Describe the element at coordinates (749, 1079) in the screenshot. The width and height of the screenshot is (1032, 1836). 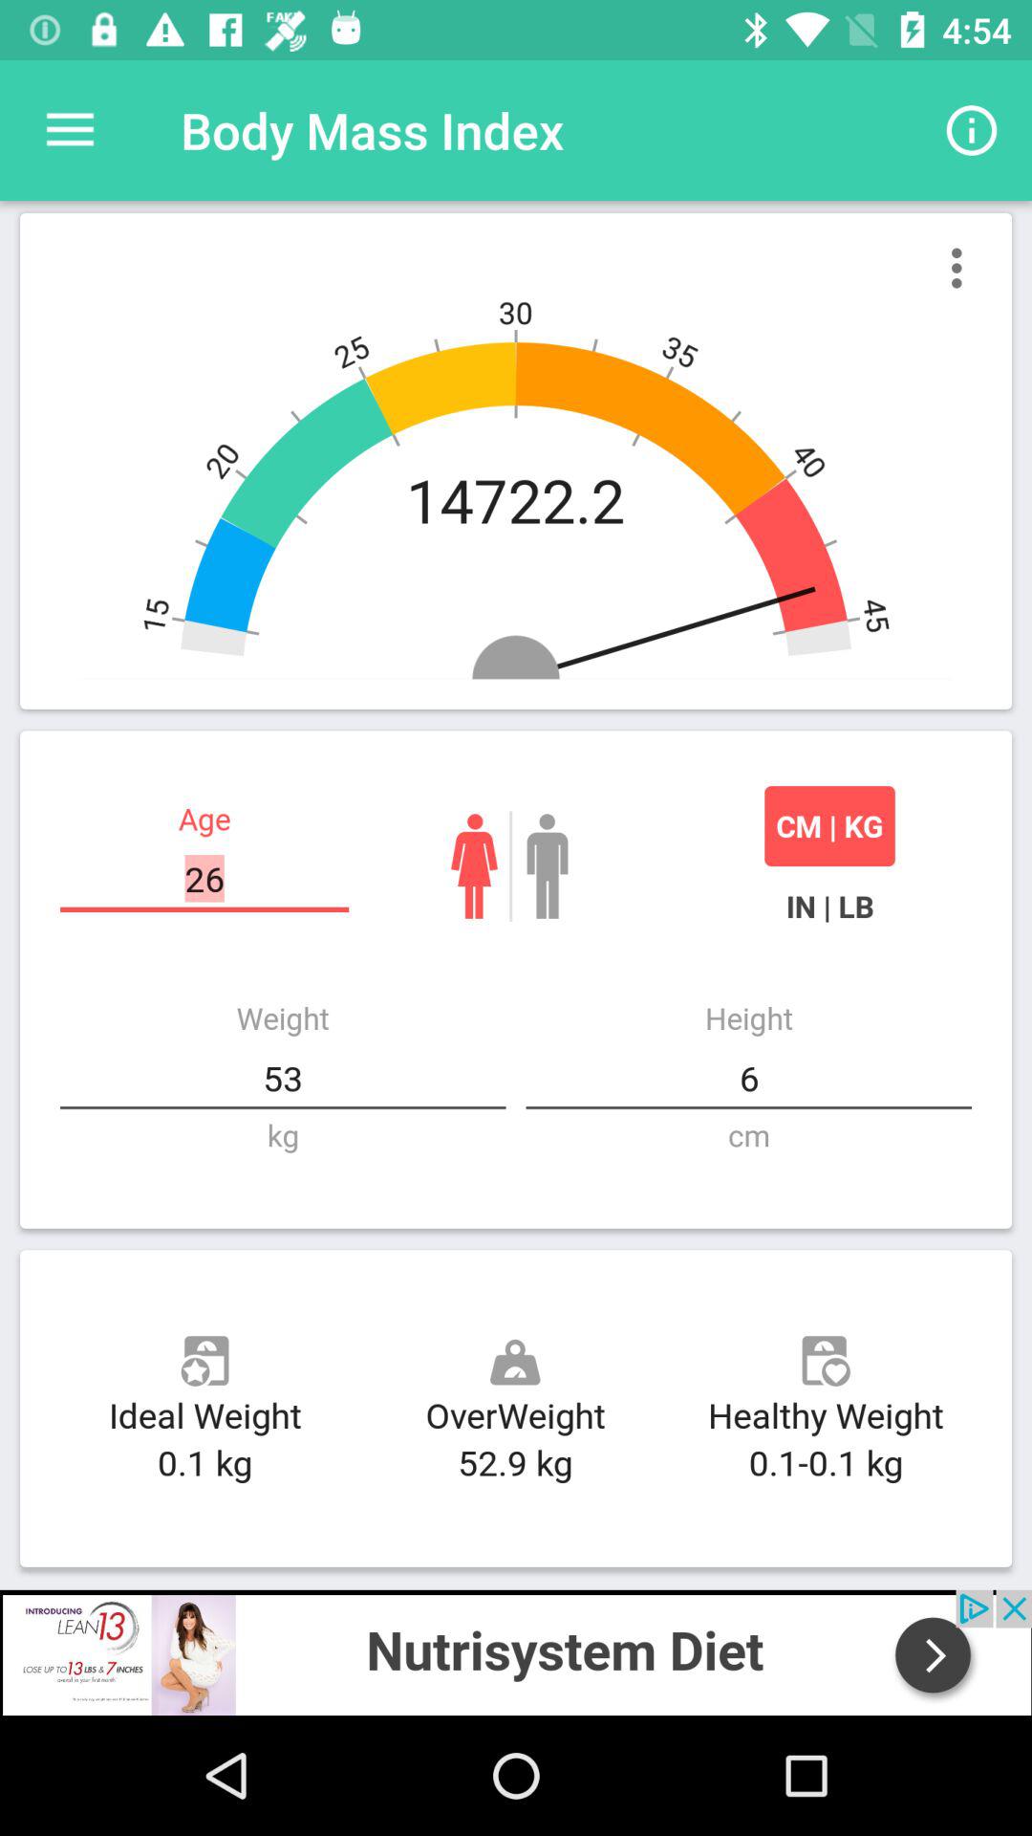
I see `click on the text field below heights` at that location.